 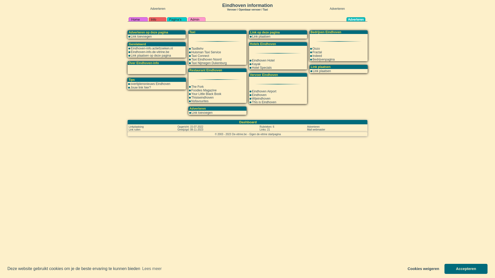 I want to click on Taxi Nijmegen Dukenburg, so click(x=209, y=63).